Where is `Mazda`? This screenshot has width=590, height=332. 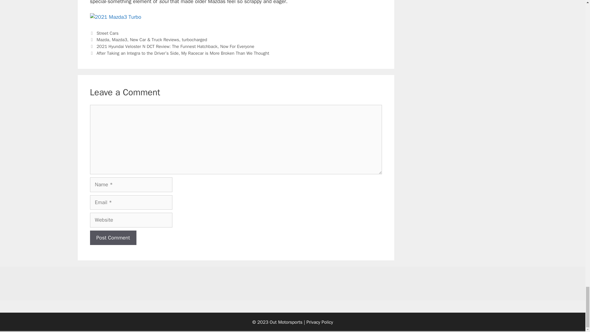
Mazda is located at coordinates (103, 39).